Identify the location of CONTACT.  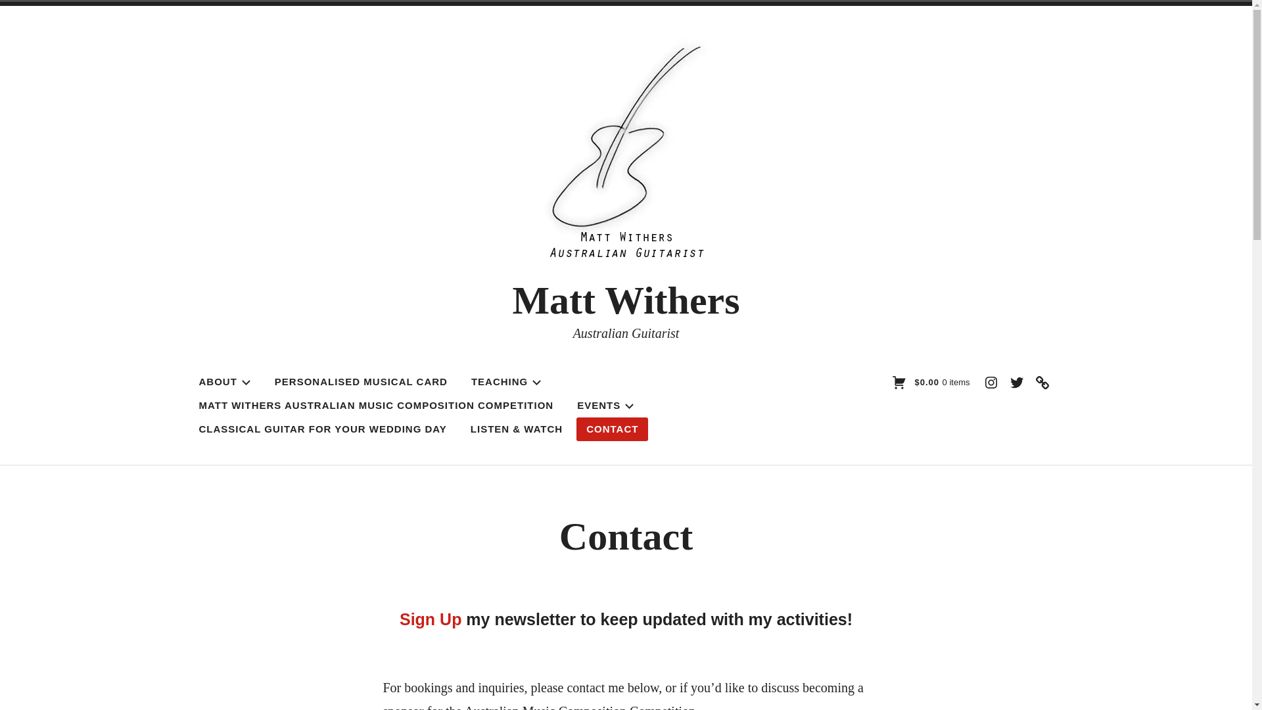
(613, 429).